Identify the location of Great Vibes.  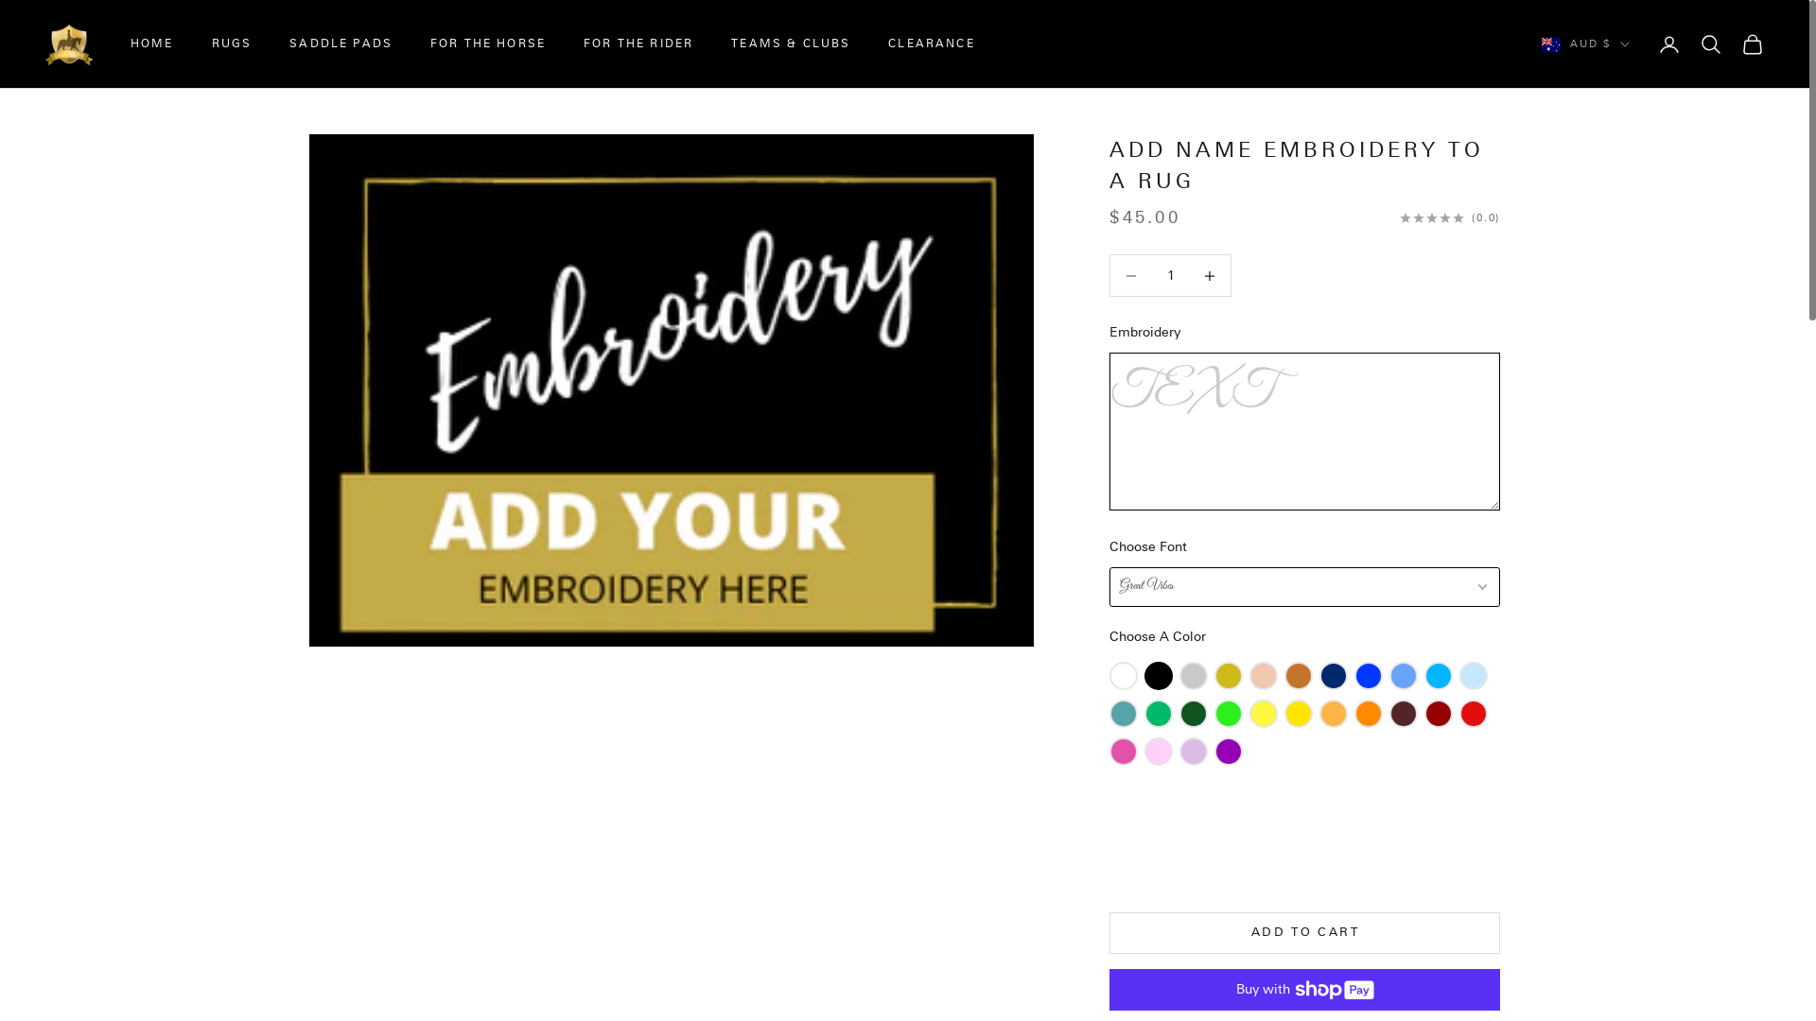
(1305, 586).